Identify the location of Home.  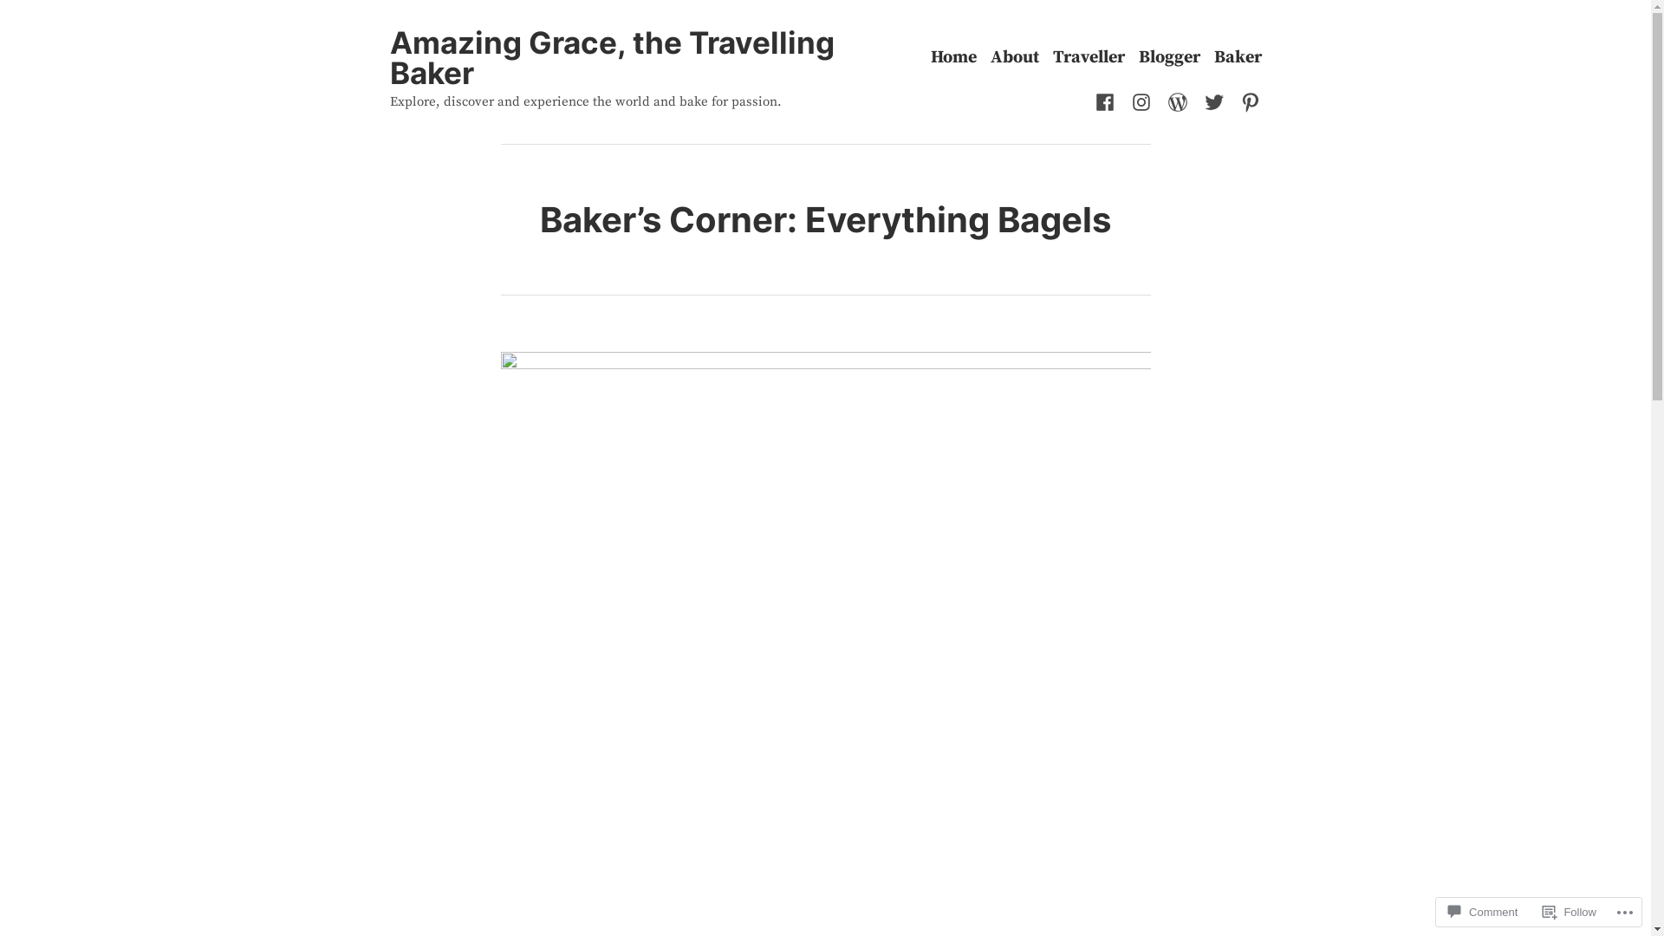
(953, 57).